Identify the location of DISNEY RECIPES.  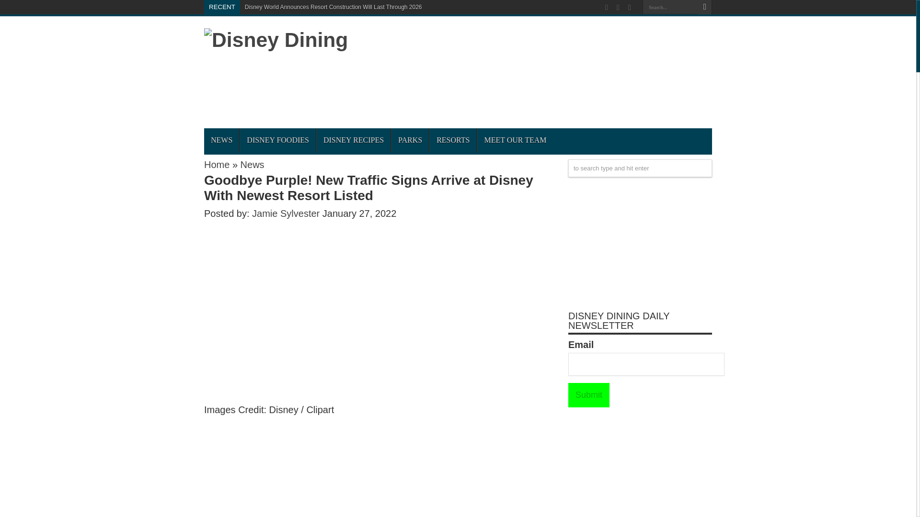
(353, 140).